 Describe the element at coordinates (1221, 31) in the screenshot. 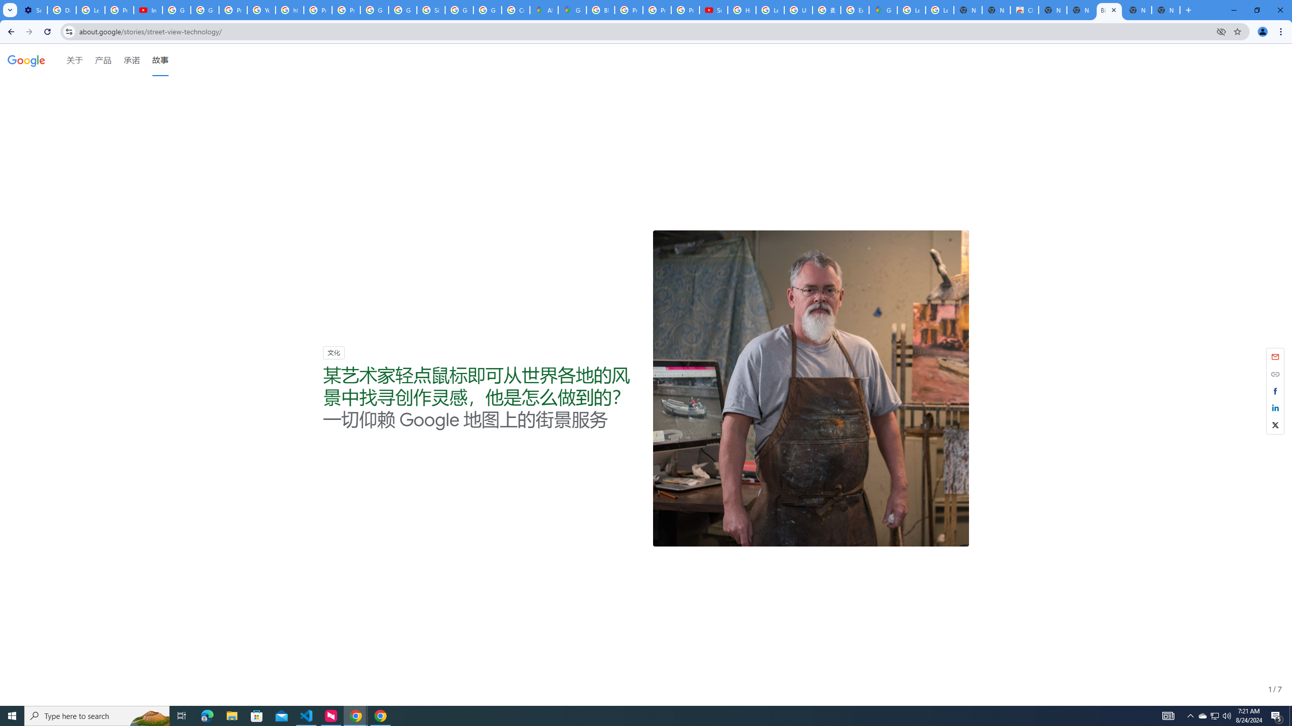

I see `Third-party cookies blocked` at that location.